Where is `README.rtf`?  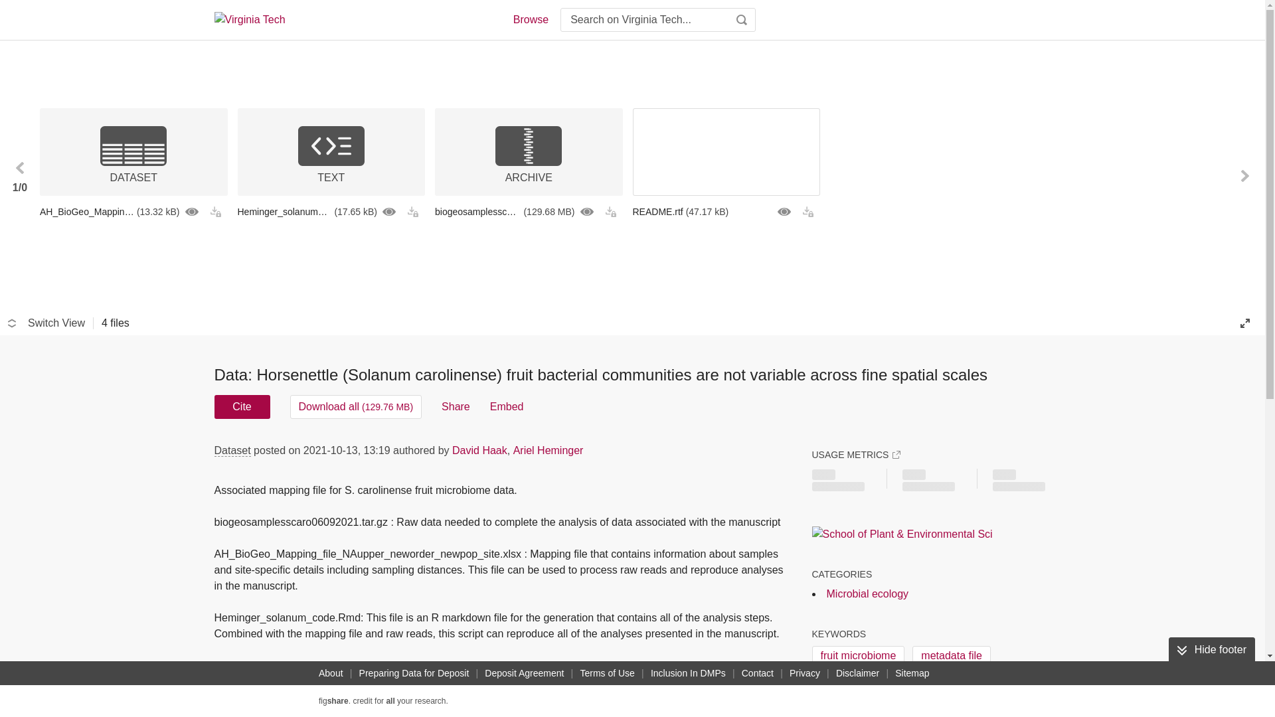
README.rtf is located at coordinates (726, 211).